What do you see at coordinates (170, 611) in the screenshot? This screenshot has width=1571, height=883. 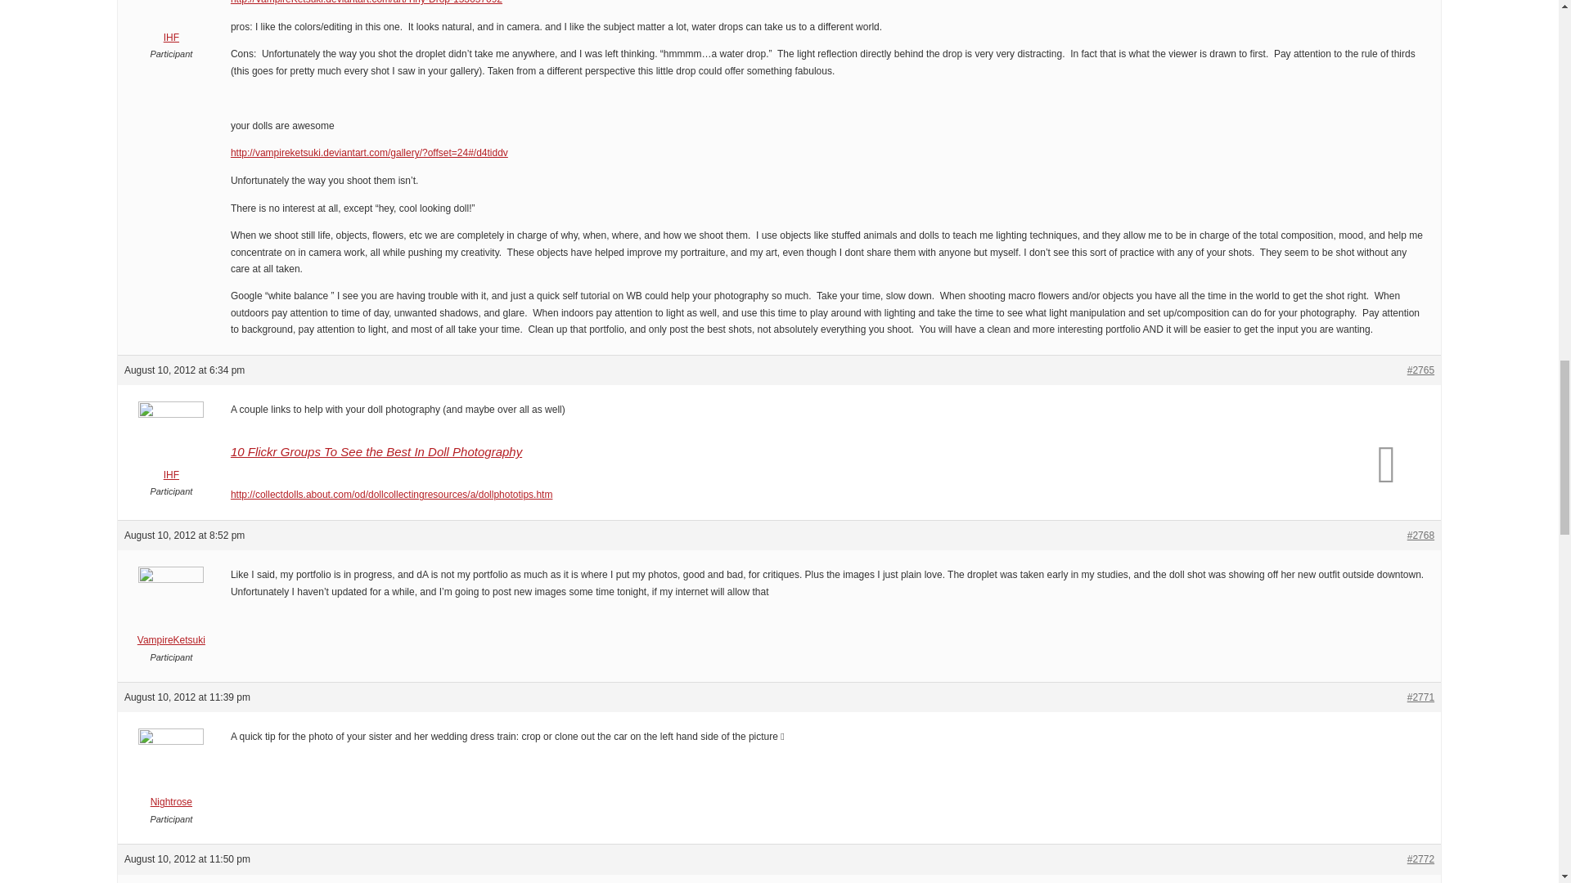 I see `View VampireKetsuki's profile` at bounding box center [170, 611].